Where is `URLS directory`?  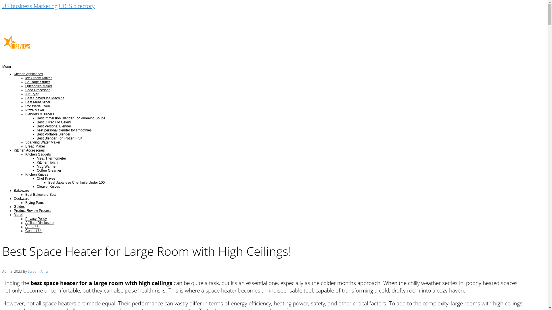 URLS directory is located at coordinates (77, 6).